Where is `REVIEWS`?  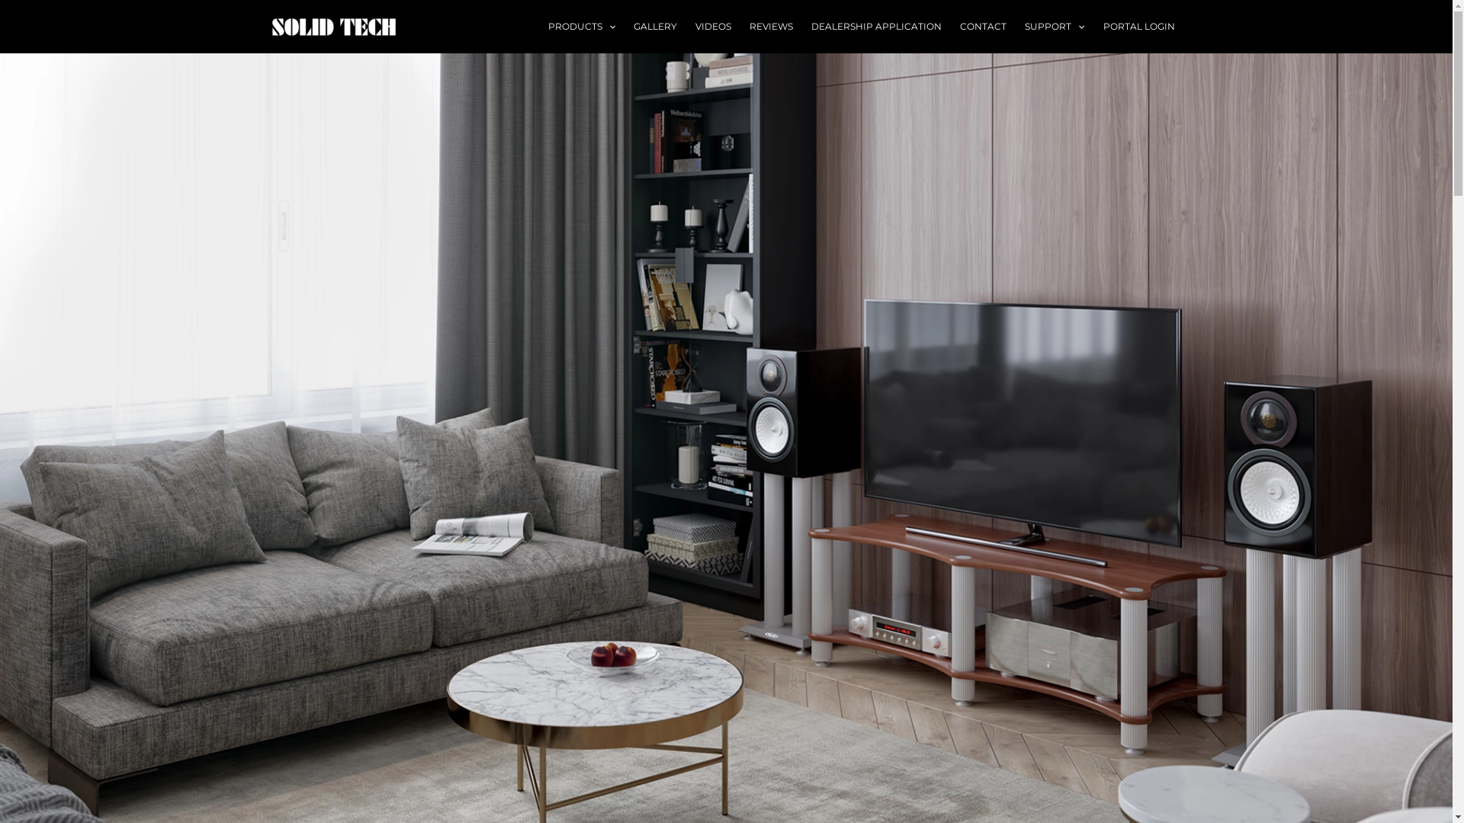
REVIEWS is located at coordinates (772, 27).